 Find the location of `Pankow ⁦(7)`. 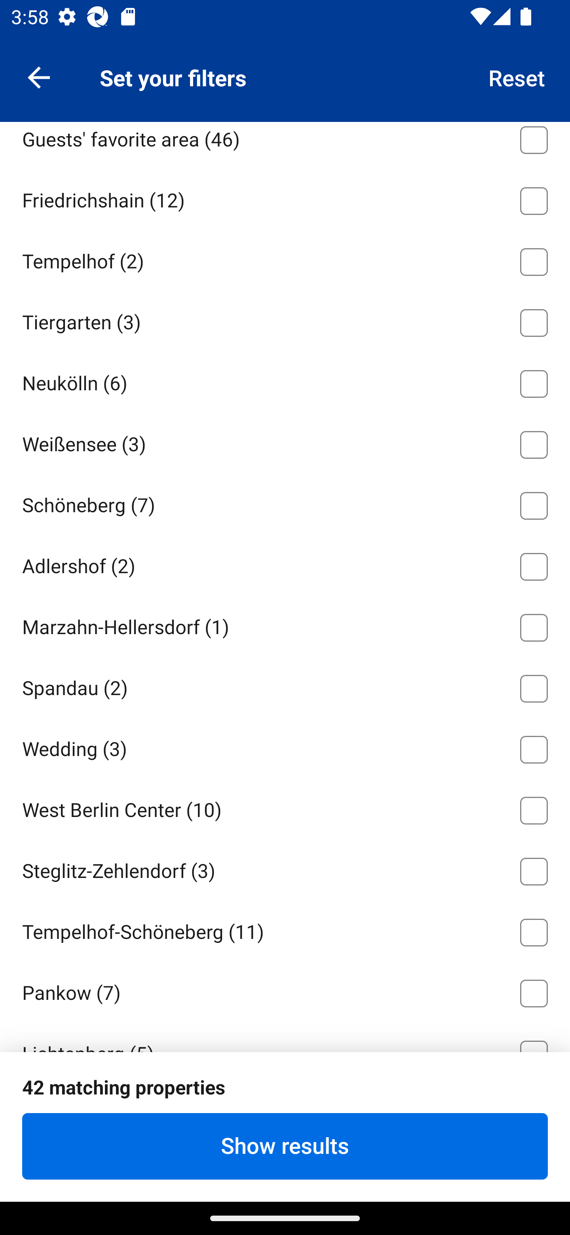

Pankow ⁦(7) is located at coordinates (285, 991).